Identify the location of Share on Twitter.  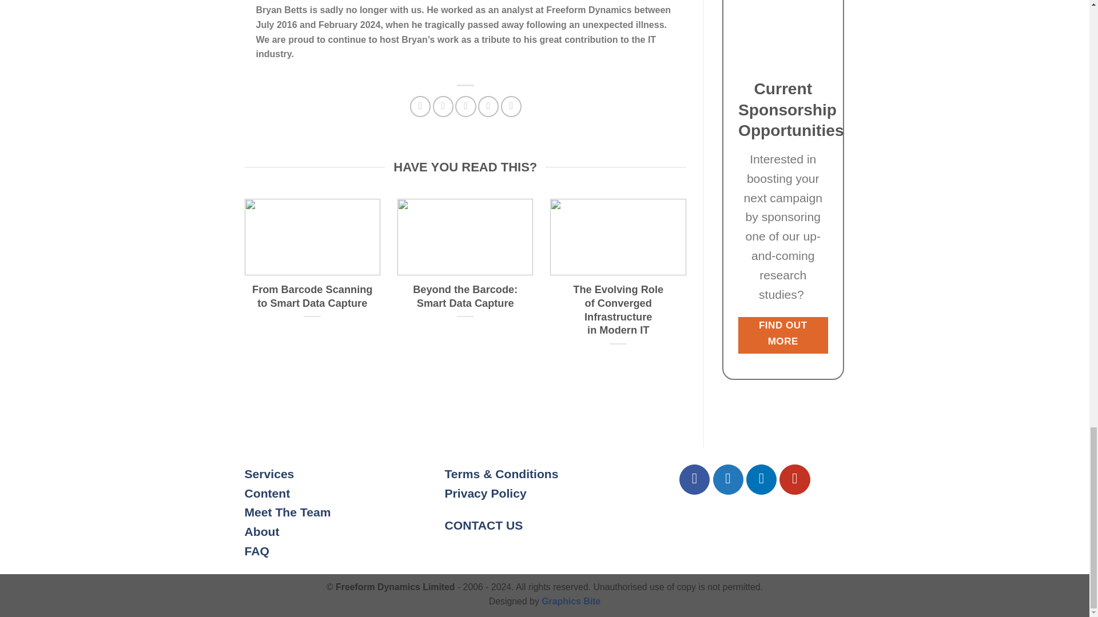
(443, 106).